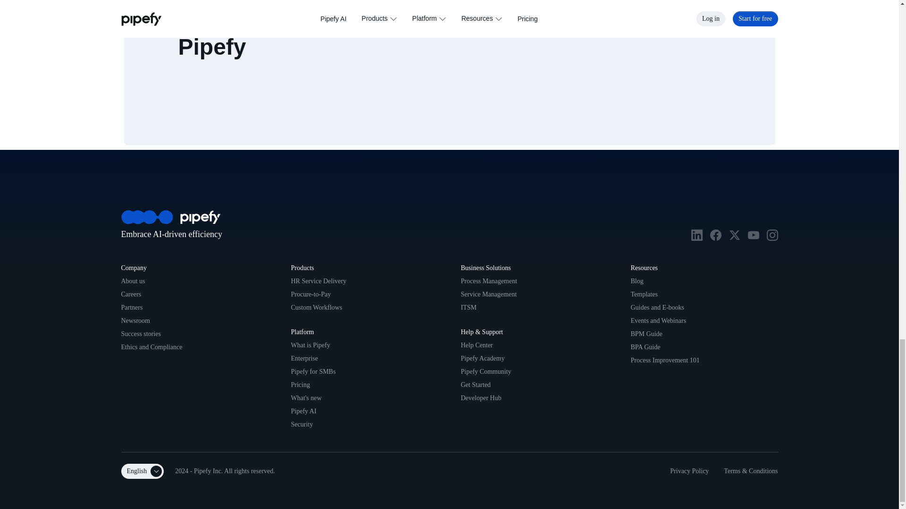  What do you see at coordinates (647, 9) in the screenshot?
I see `Request a demo` at bounding box center [647, 9].